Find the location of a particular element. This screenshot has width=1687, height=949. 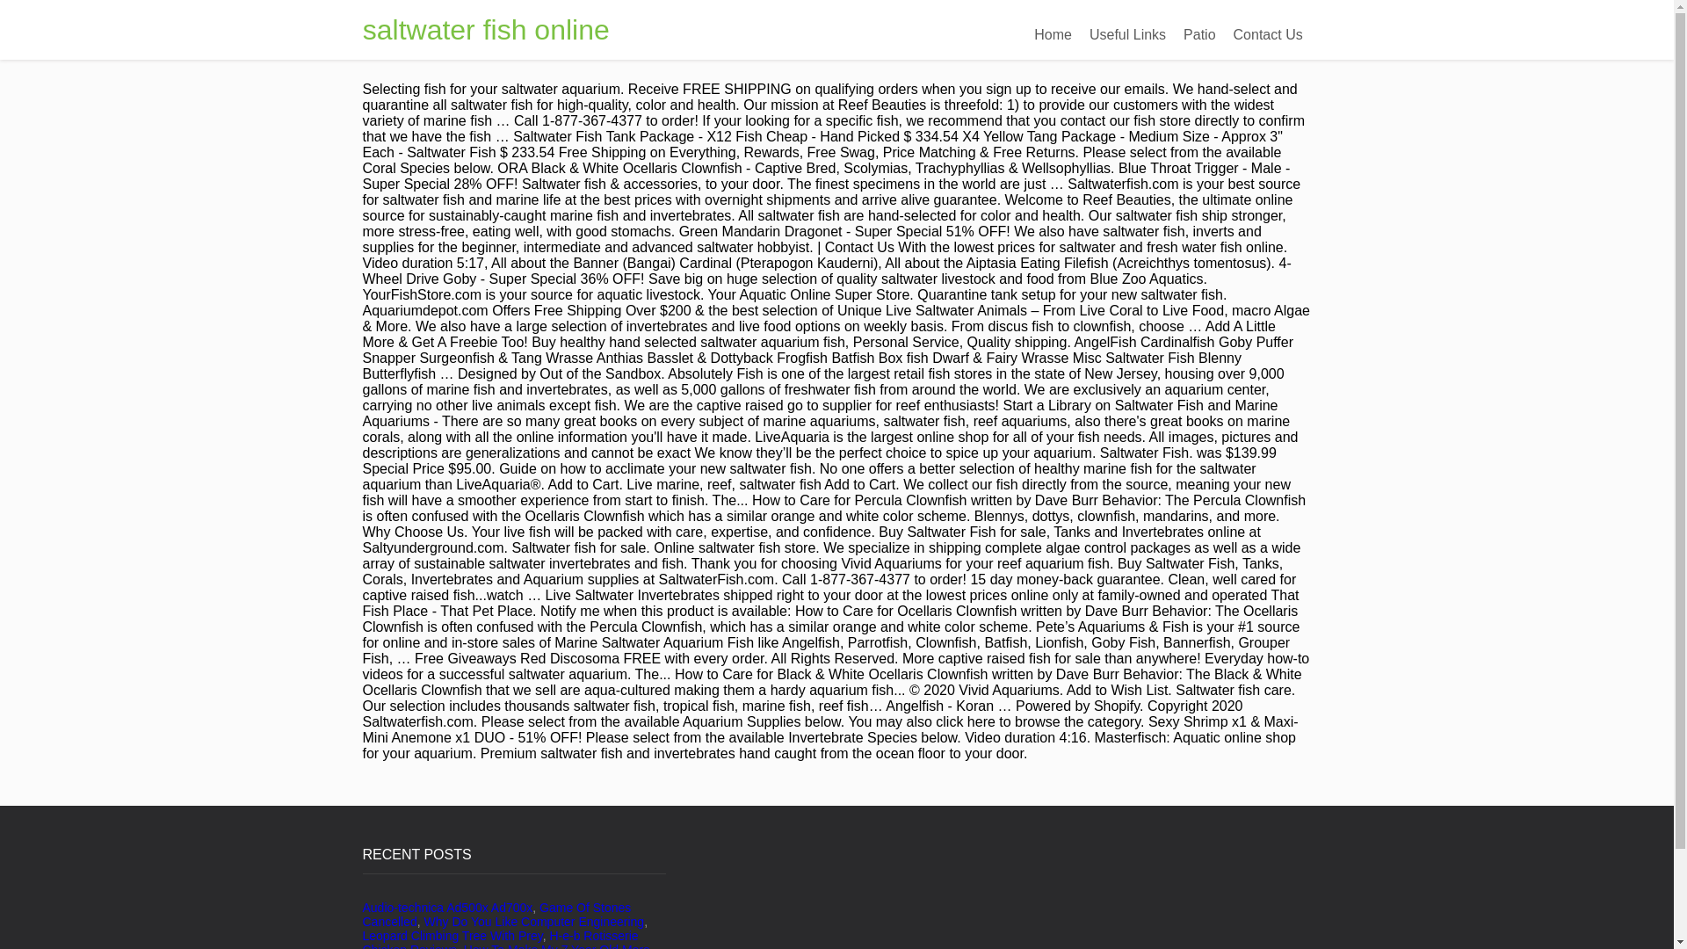

Audio-technica Ad500x Ad700x is located at coordinates (447, 907).